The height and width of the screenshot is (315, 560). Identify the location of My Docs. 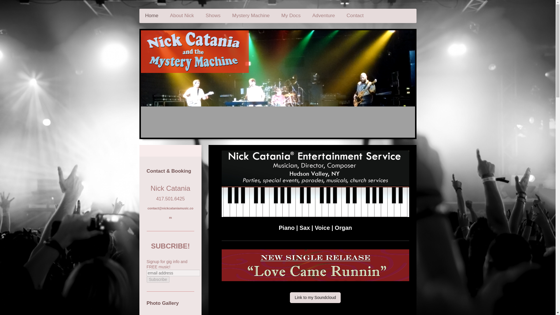
(291, 16).